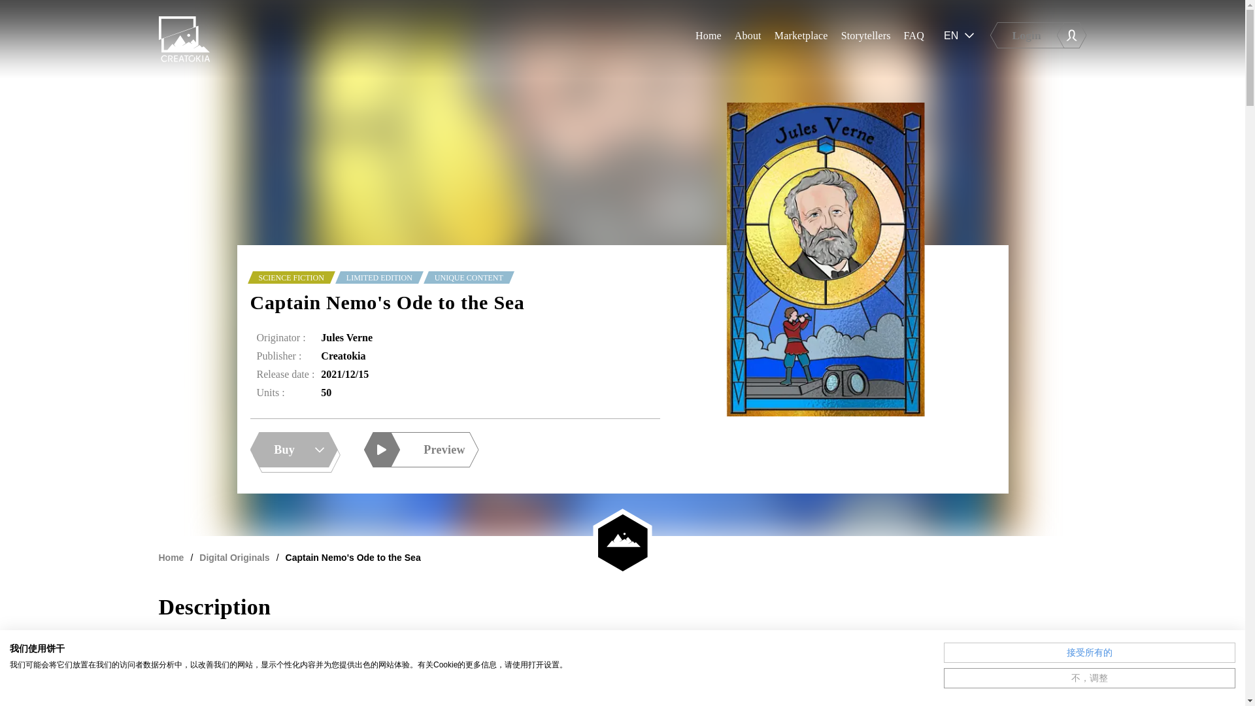 Image resolution: width=1255 pixels, height=706 pixels. What do you see at coordinates (1050, 38) in the screenshot?
I see `Login` at bounding box center [1050, 38].